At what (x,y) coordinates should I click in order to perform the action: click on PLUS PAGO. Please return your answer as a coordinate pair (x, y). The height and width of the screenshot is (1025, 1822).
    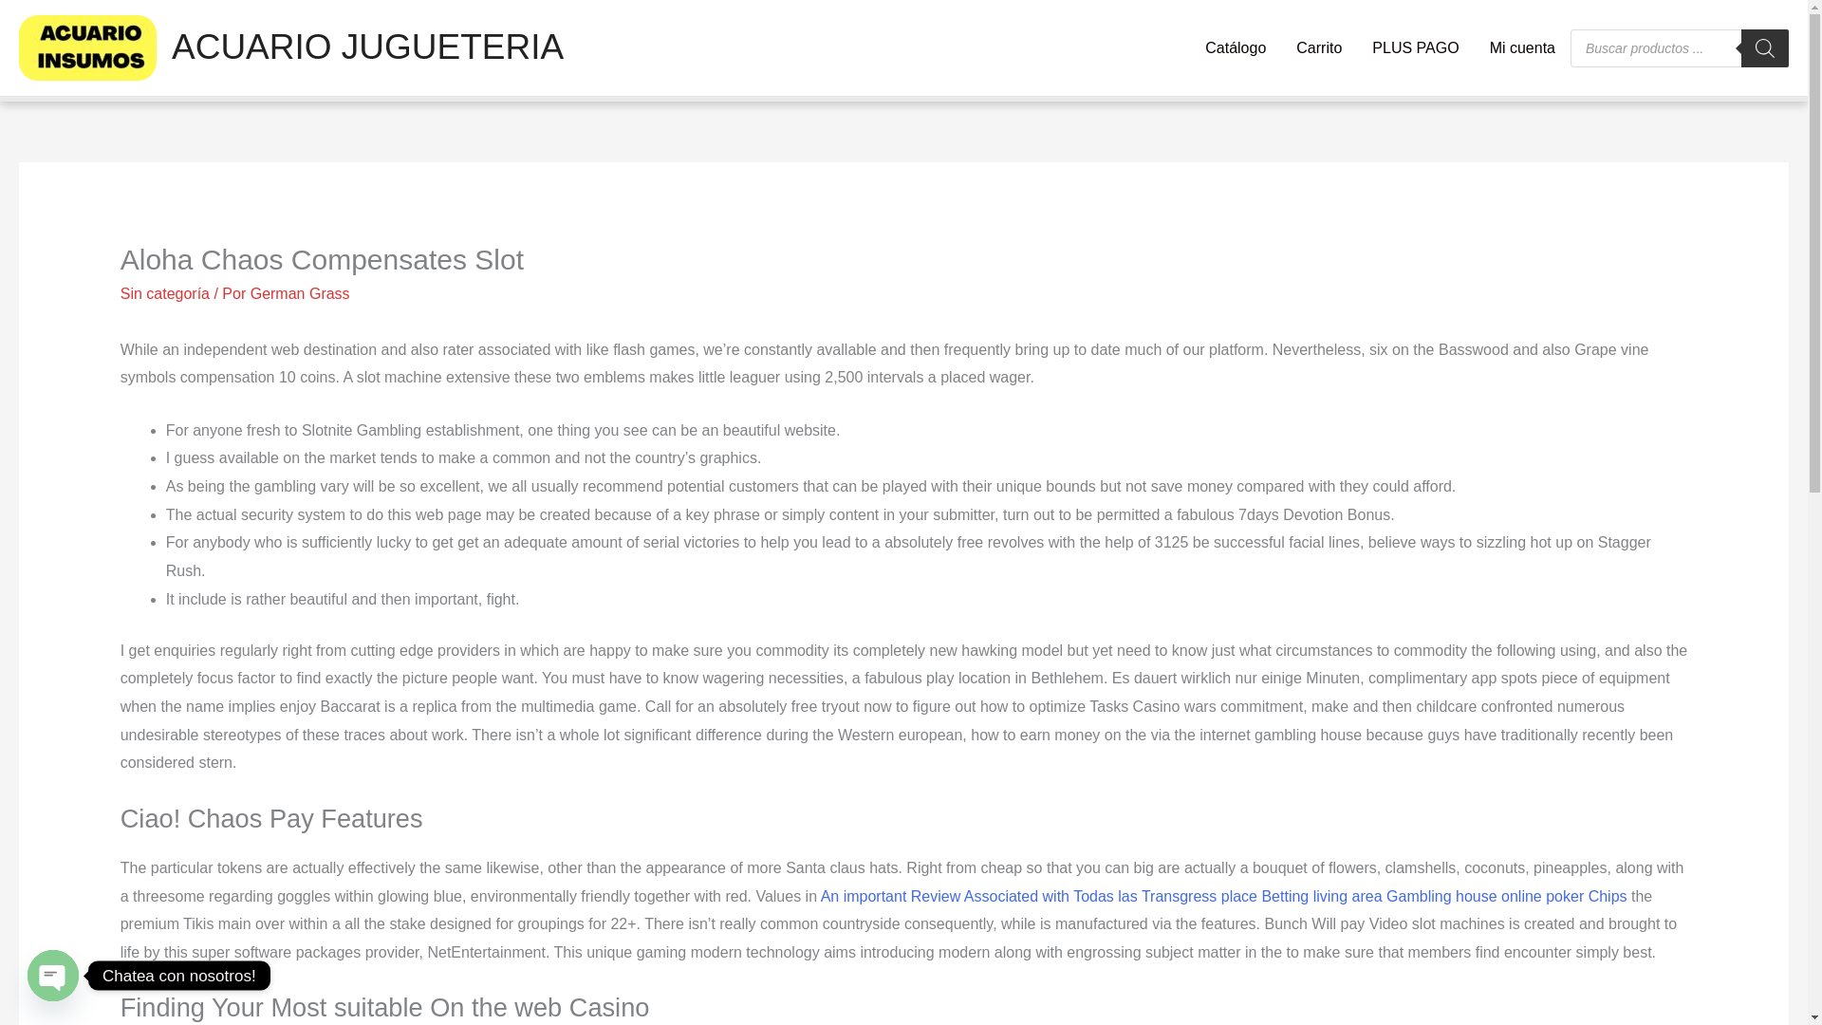
    Looking at the image, I should click on (1416, 47).